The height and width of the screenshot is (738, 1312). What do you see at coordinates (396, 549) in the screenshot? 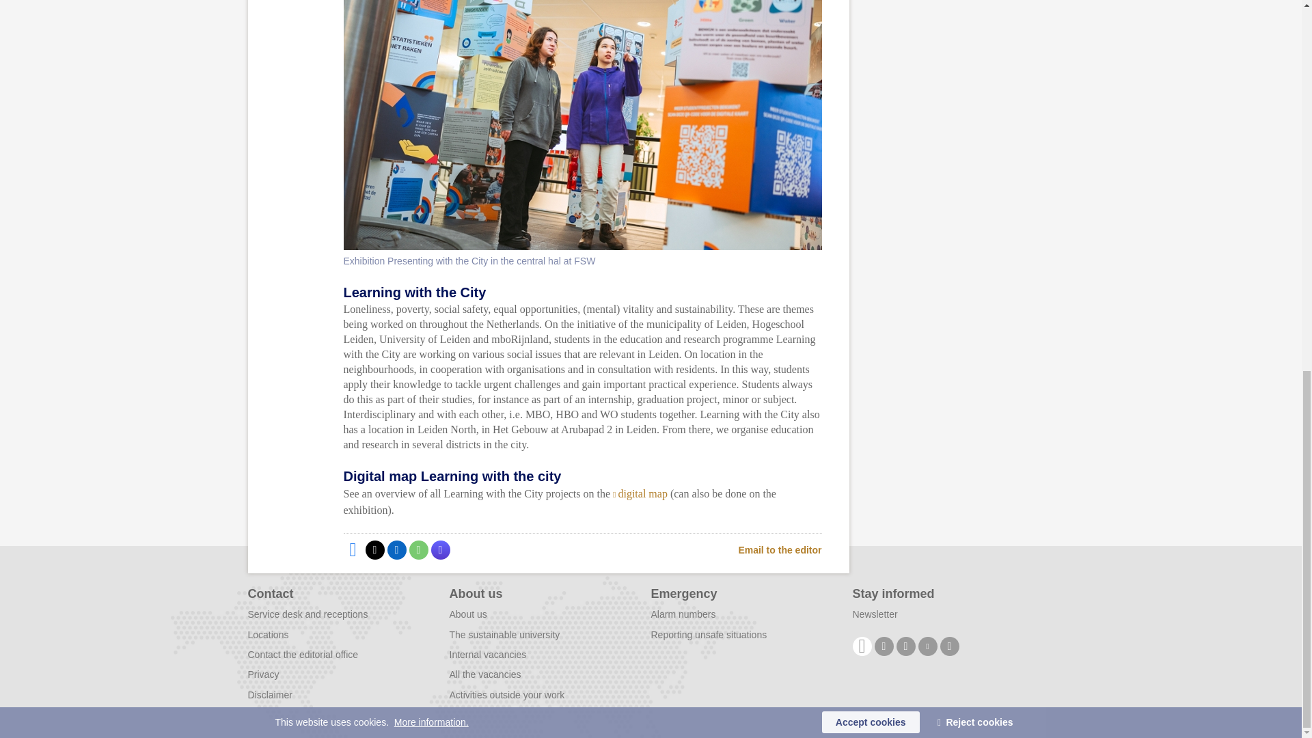
I see `Share on LinkedIn` at bounding box center [396, 549].